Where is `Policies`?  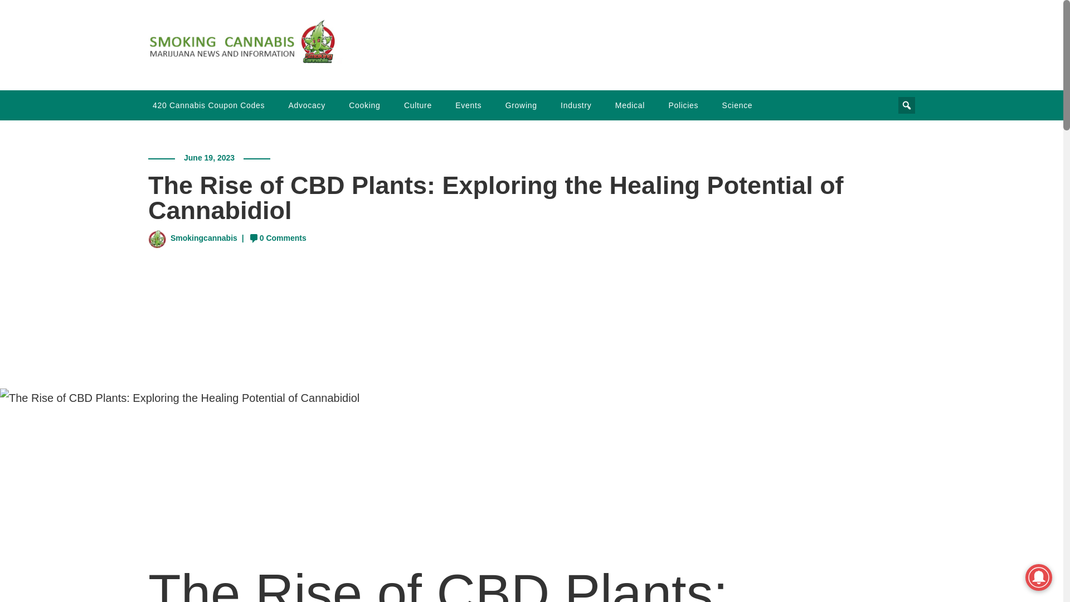 Policies is located at coordinates (683, 105).